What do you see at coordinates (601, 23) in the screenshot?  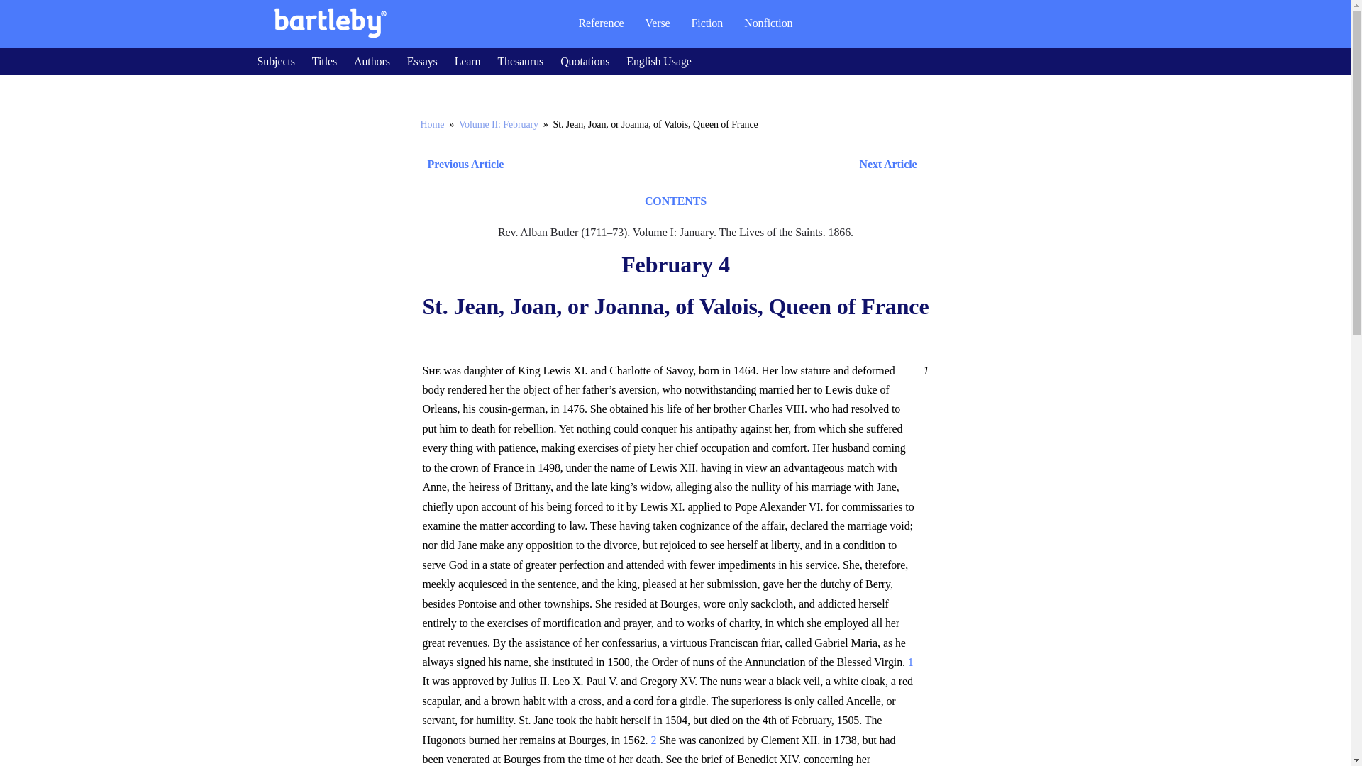 I see `Reference` at bounding box center [601, 23].